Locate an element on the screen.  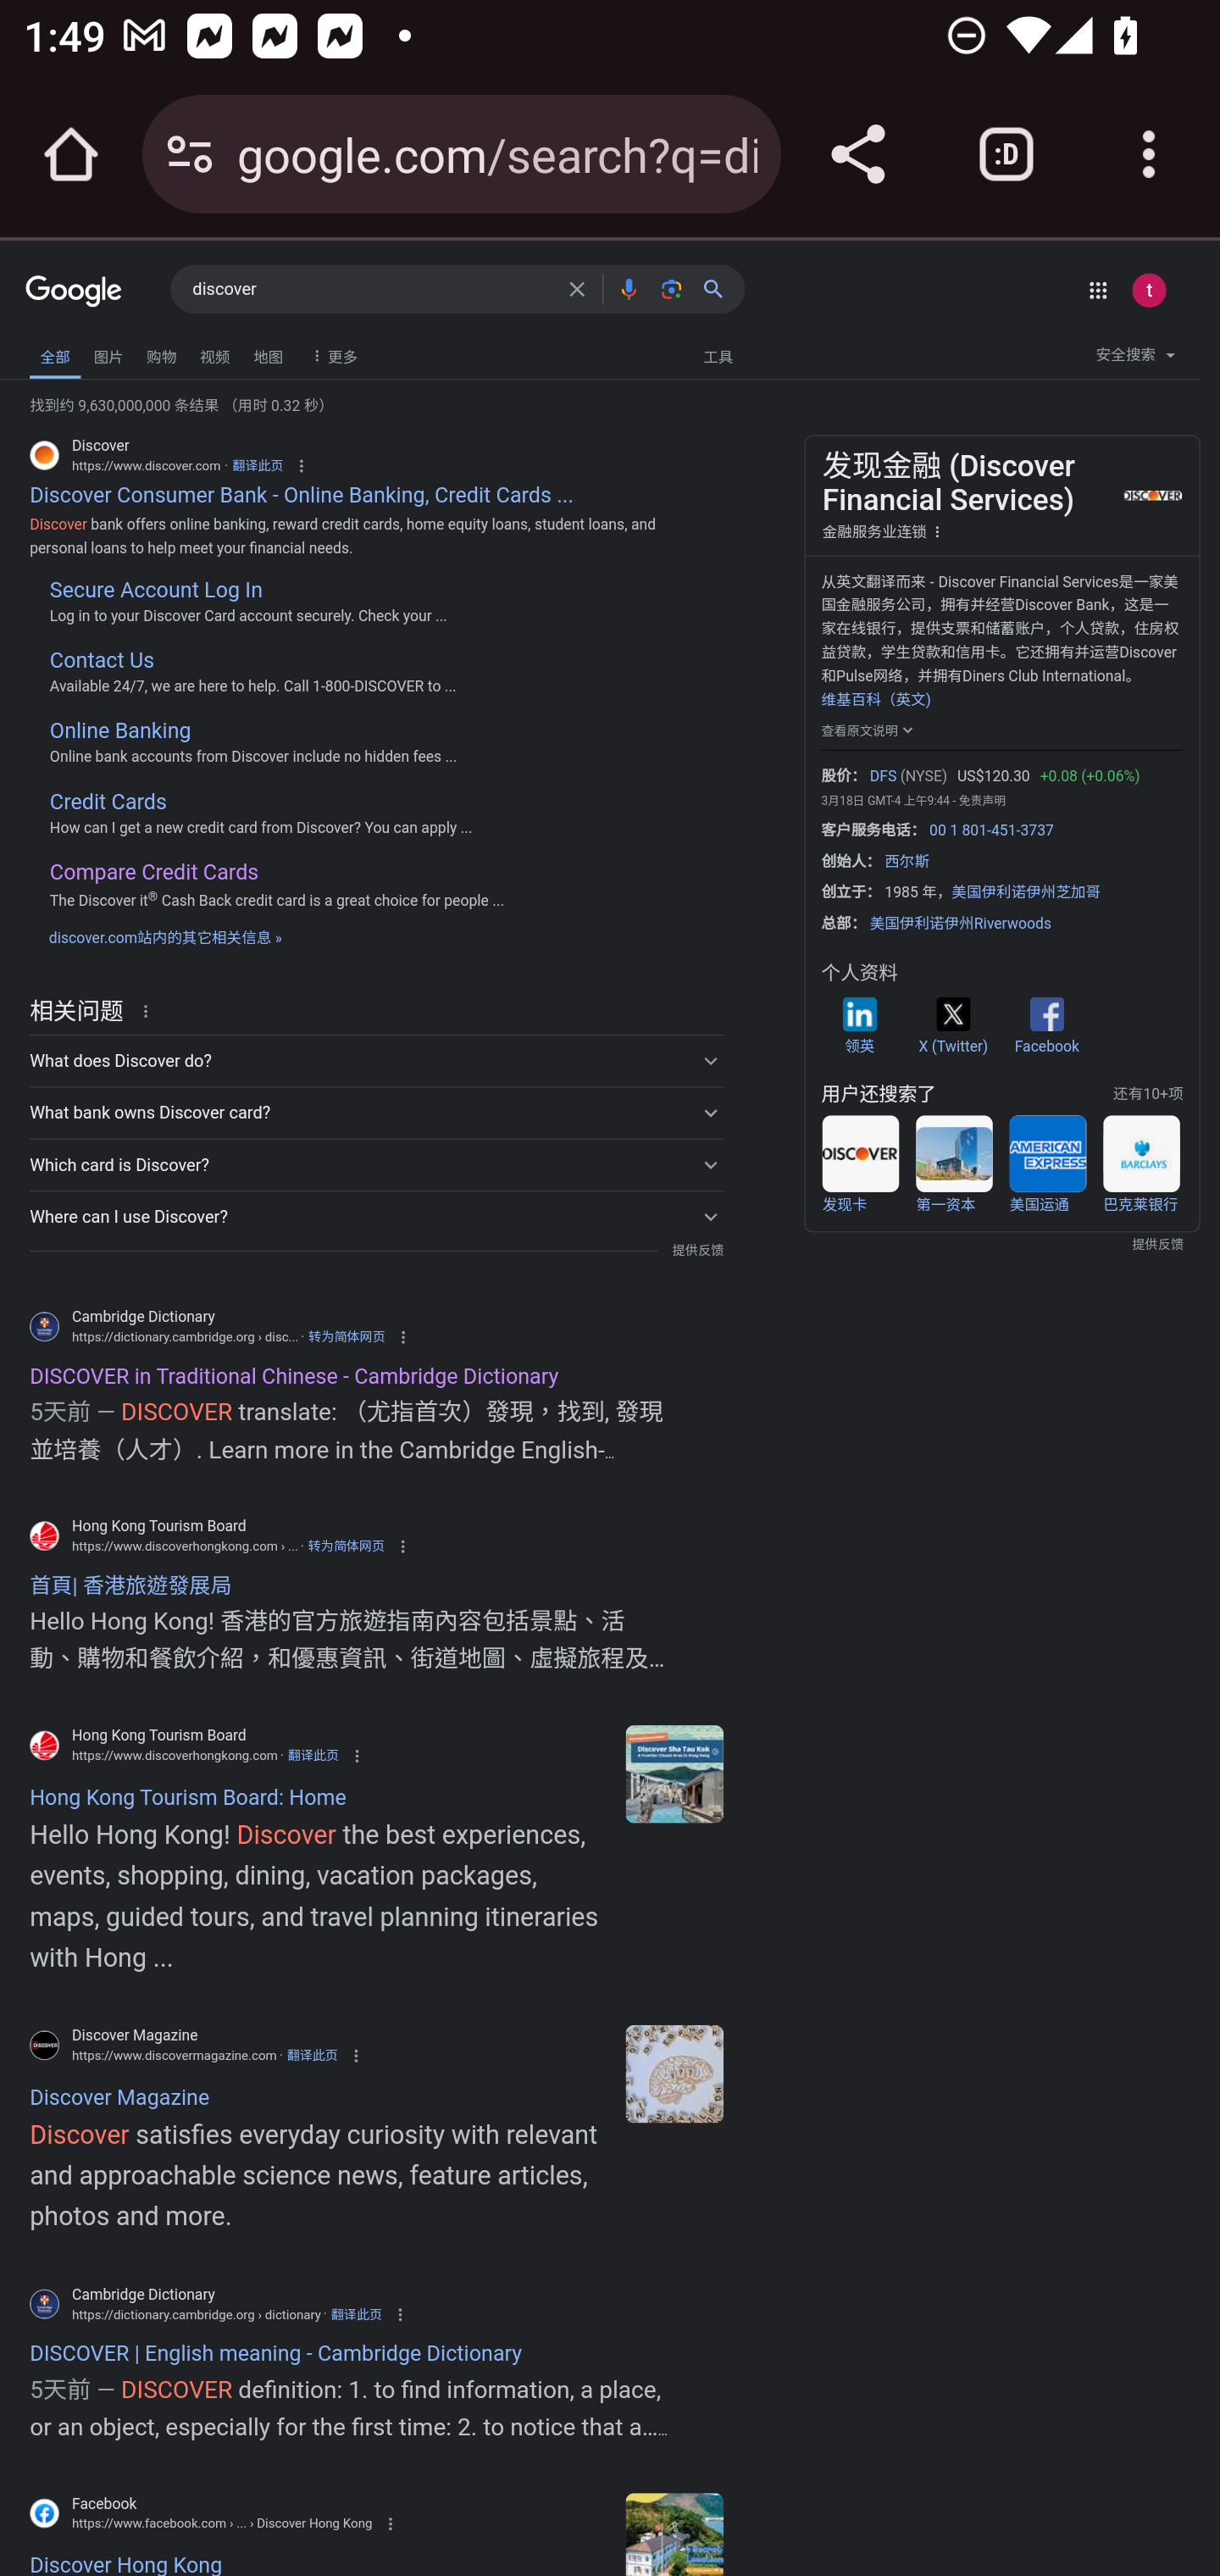
www.discoverhongkong is located at coordinates (674, 1773).